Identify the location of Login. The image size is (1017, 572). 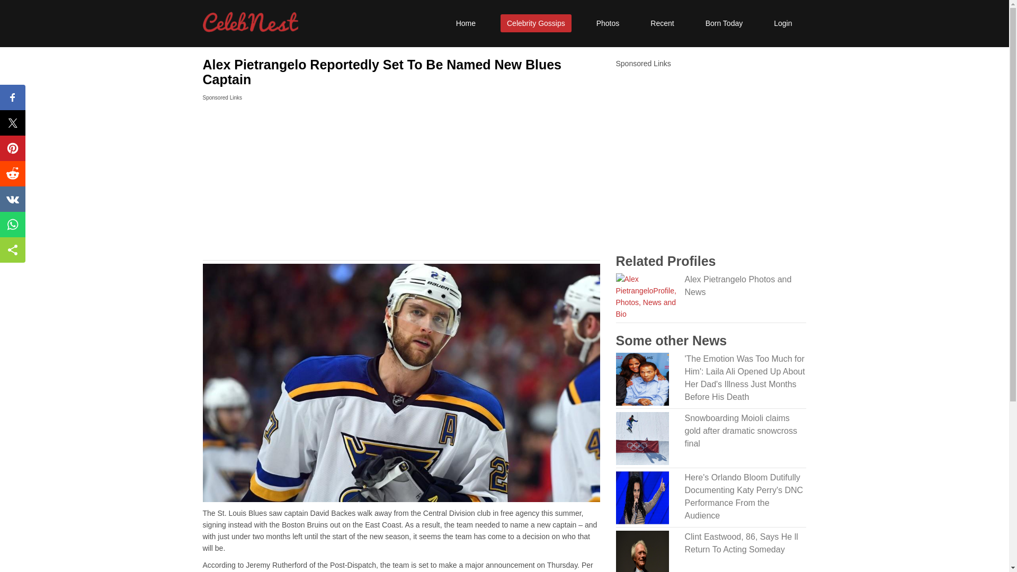
(783, 23).